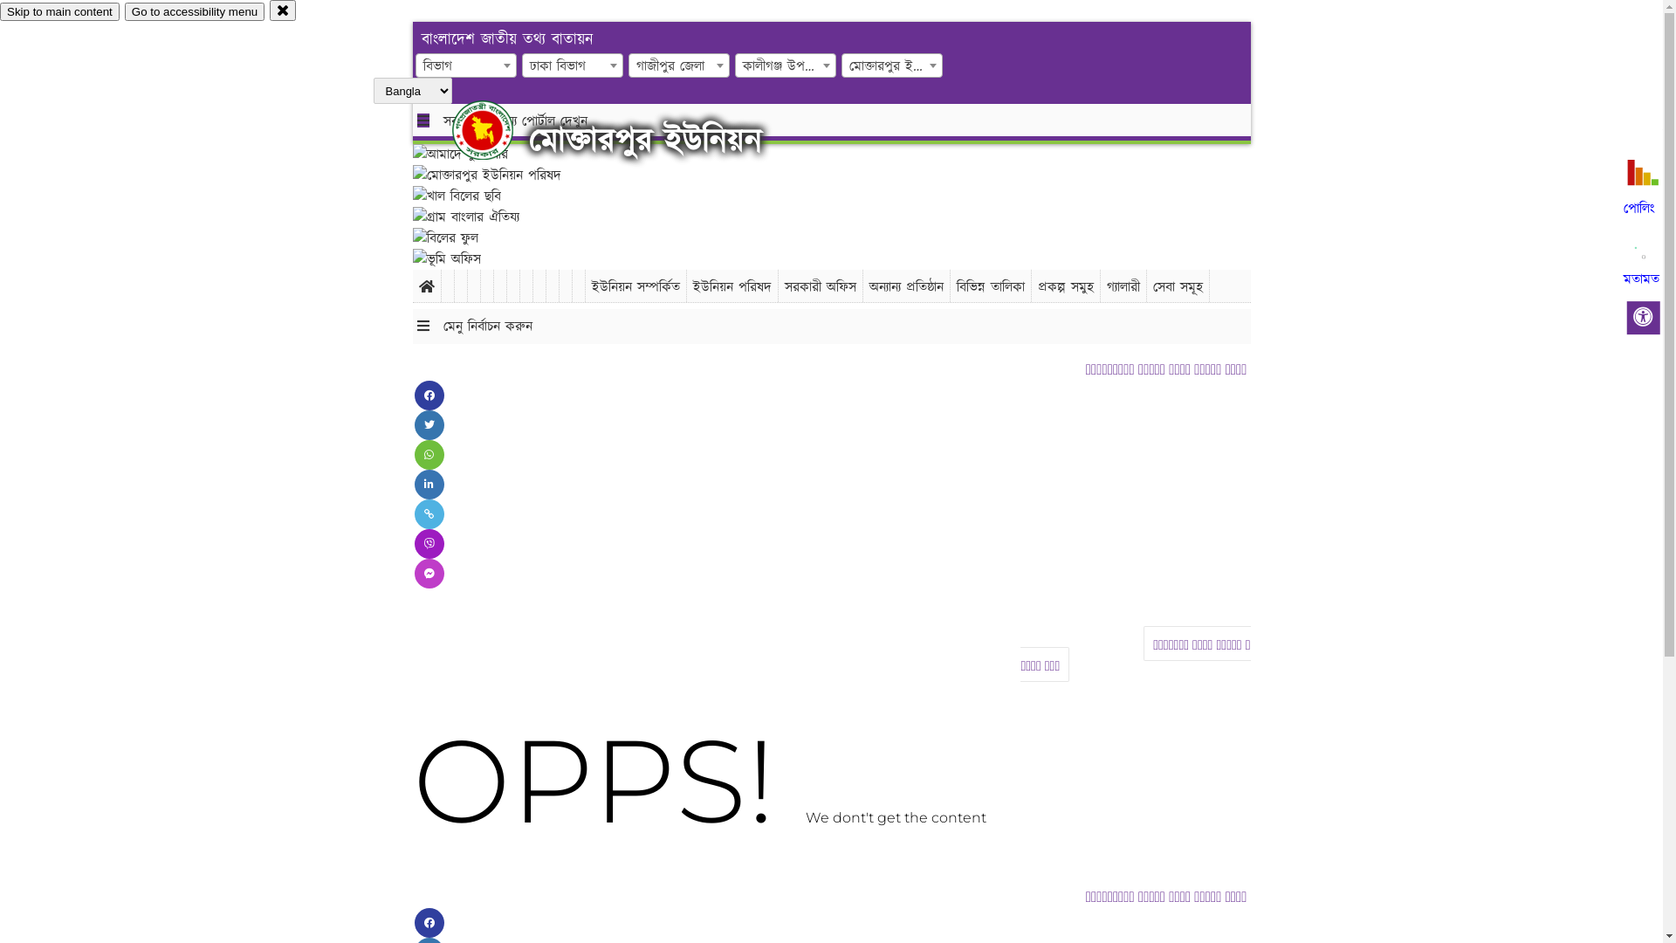 This screenshot has height=943, width=1676. What do you see at coordinates (283, 10) in the screenshot?
I see `close` at bounding box center [283, 10].